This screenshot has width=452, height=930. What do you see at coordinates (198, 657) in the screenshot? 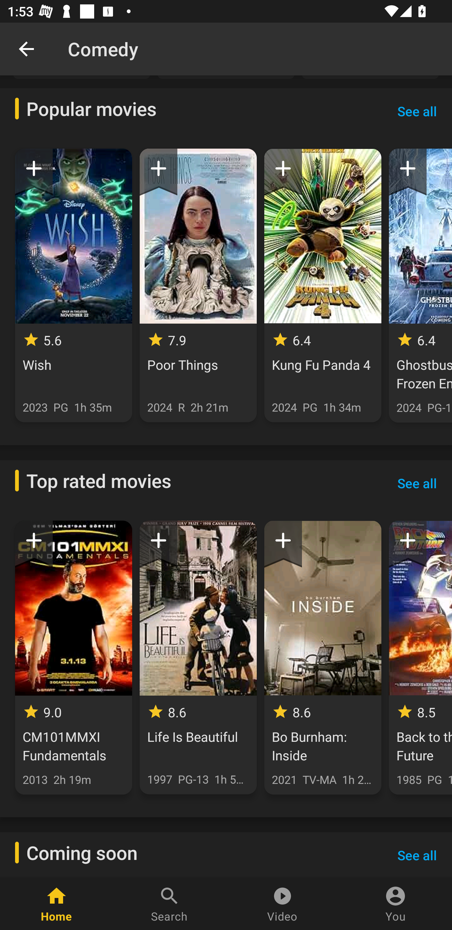
I see `8.6 Life Is Beautiful 1997  PG-13  1h 56m` at bounding box center [198, 657].